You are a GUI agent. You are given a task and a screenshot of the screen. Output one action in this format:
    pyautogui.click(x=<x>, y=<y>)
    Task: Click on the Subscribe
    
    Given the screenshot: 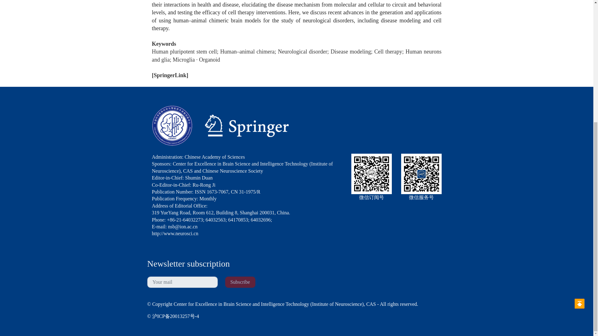 What is the action you would take?
    pyautogui.click(x=240, y=282)
    